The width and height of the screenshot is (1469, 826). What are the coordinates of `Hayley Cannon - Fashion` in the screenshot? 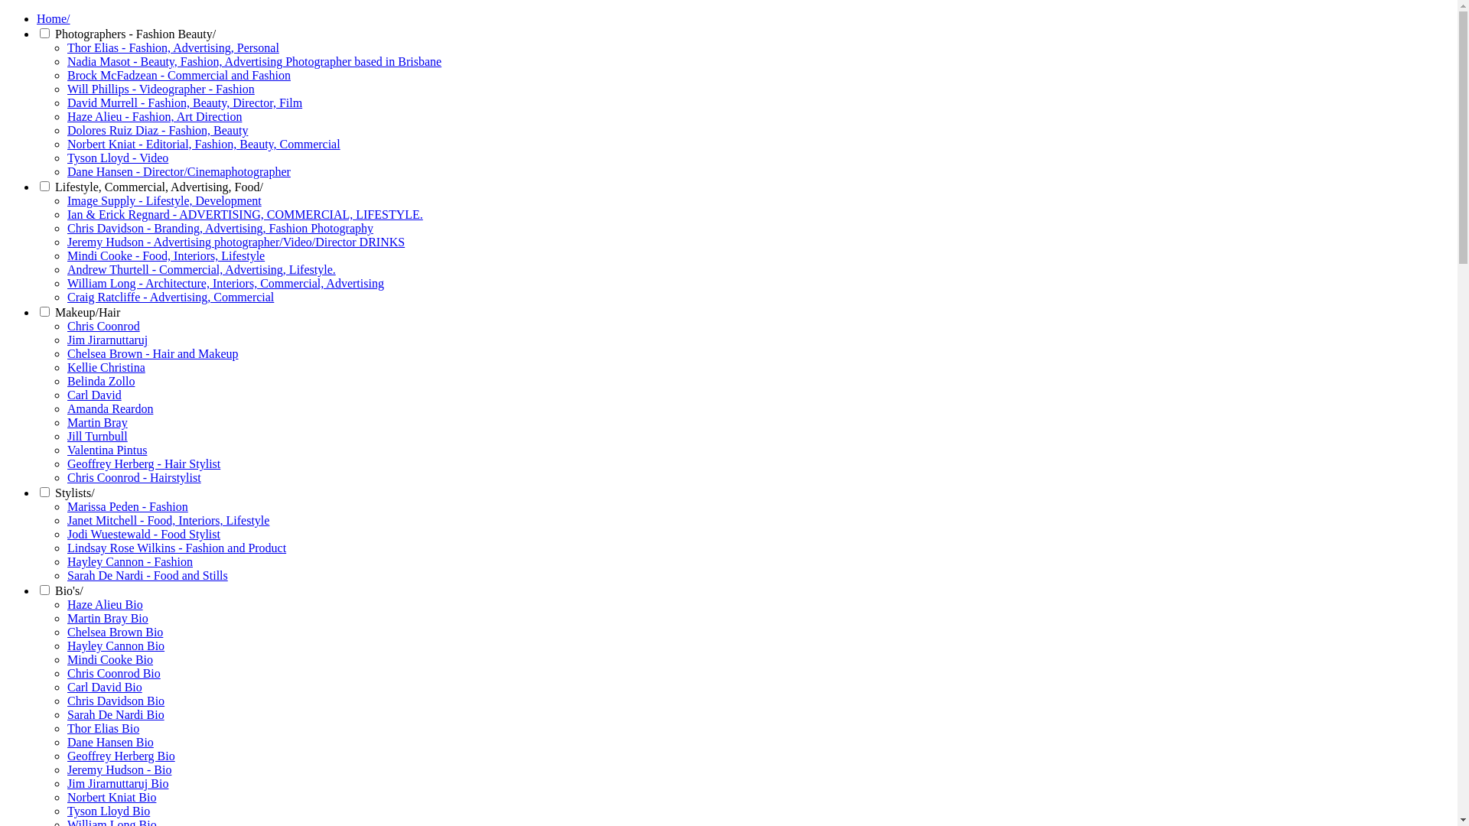 It's located at (130, 561).